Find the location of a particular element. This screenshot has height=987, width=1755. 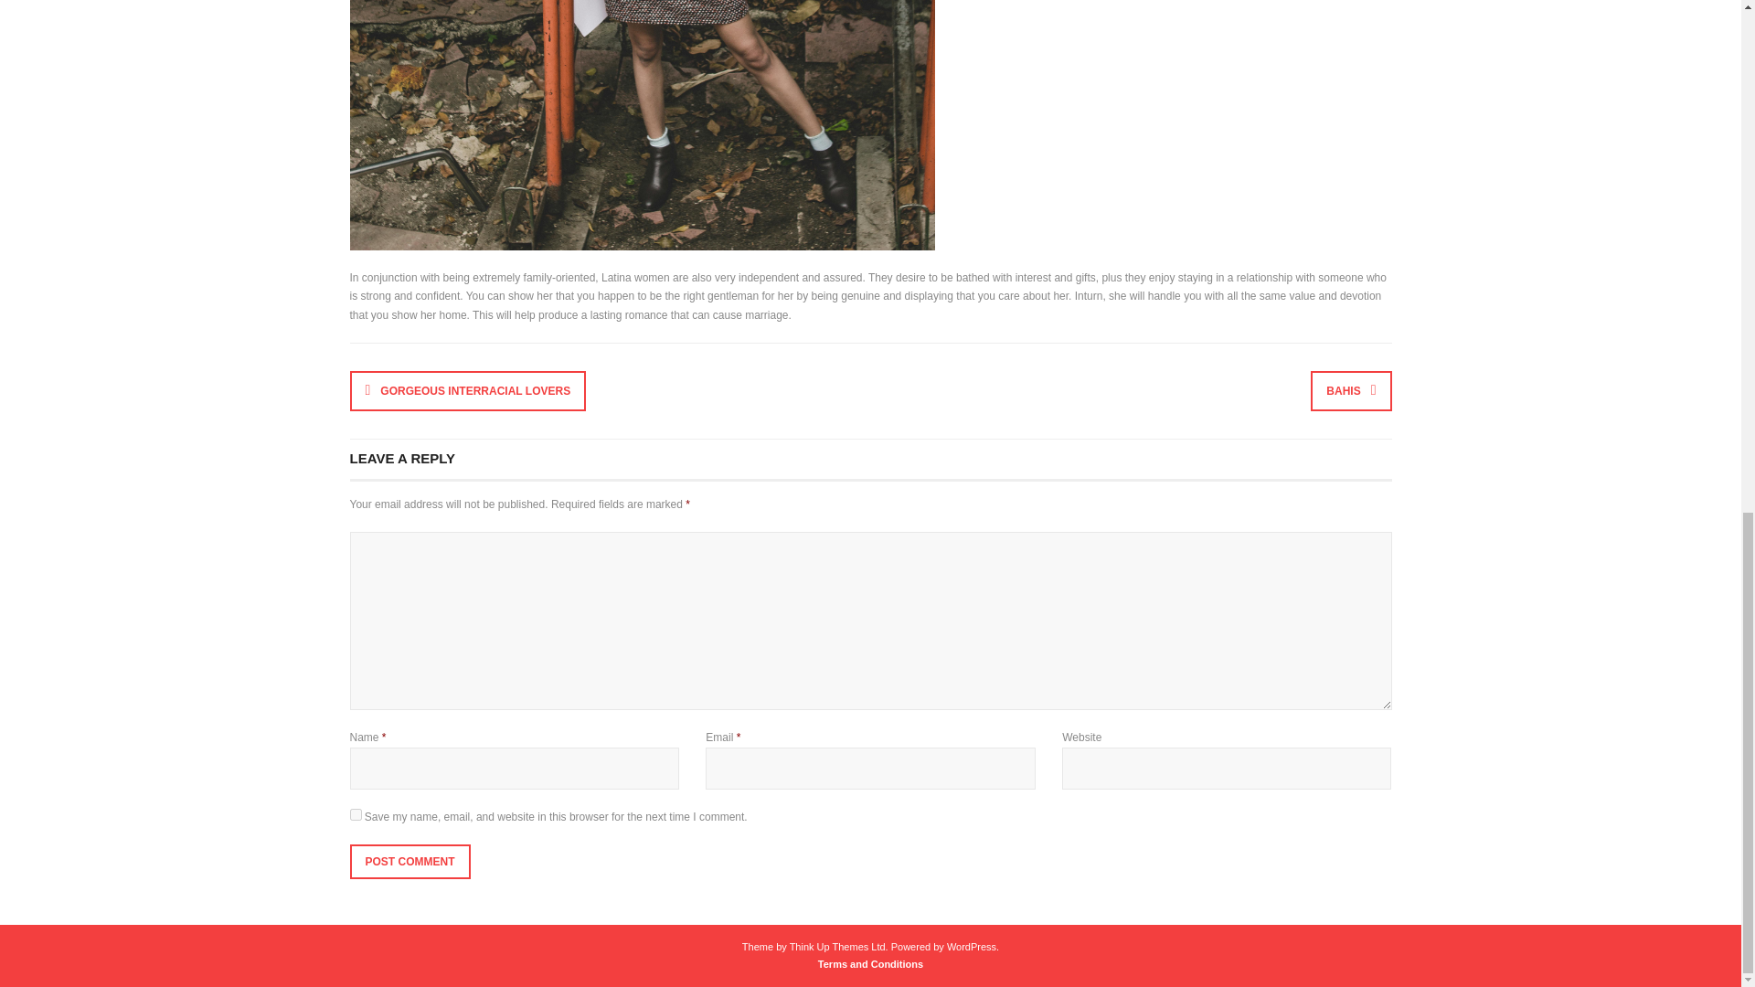

WordPress is located at coordinates (972, 947).